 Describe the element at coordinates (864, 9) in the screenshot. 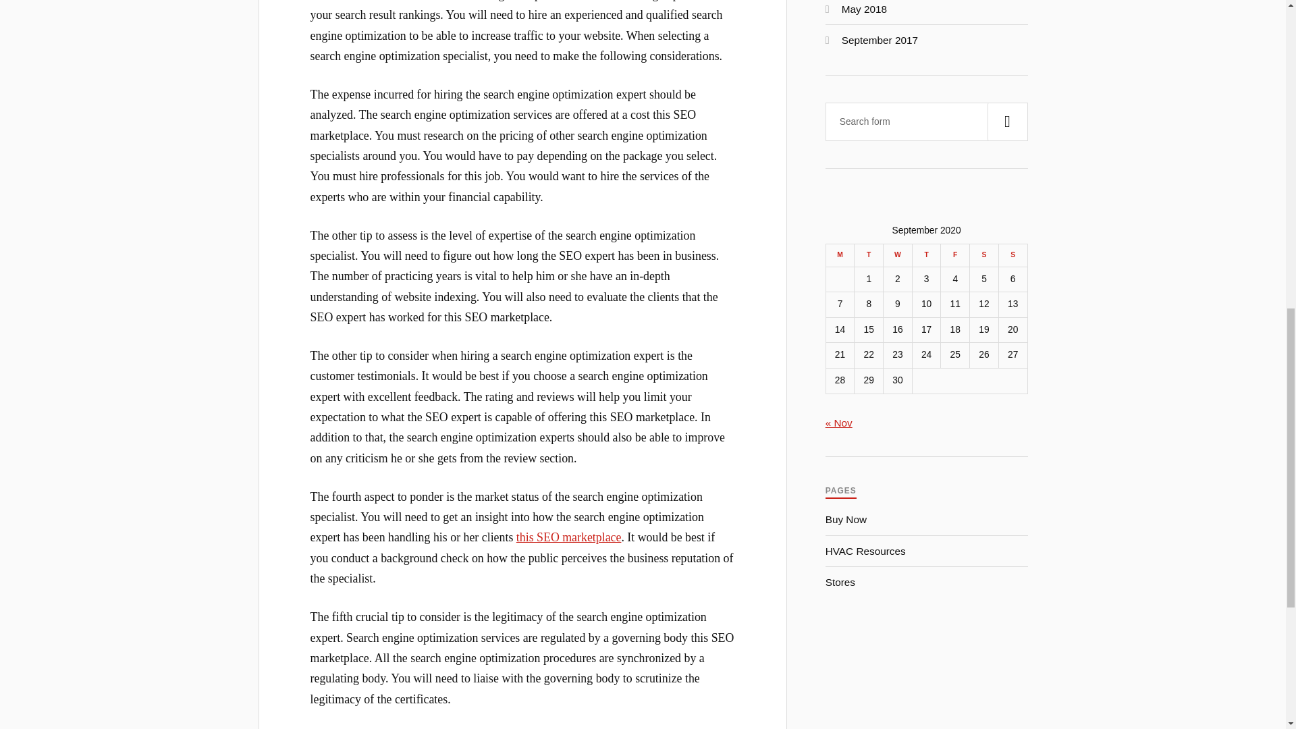

I see `May 2018` at that location.